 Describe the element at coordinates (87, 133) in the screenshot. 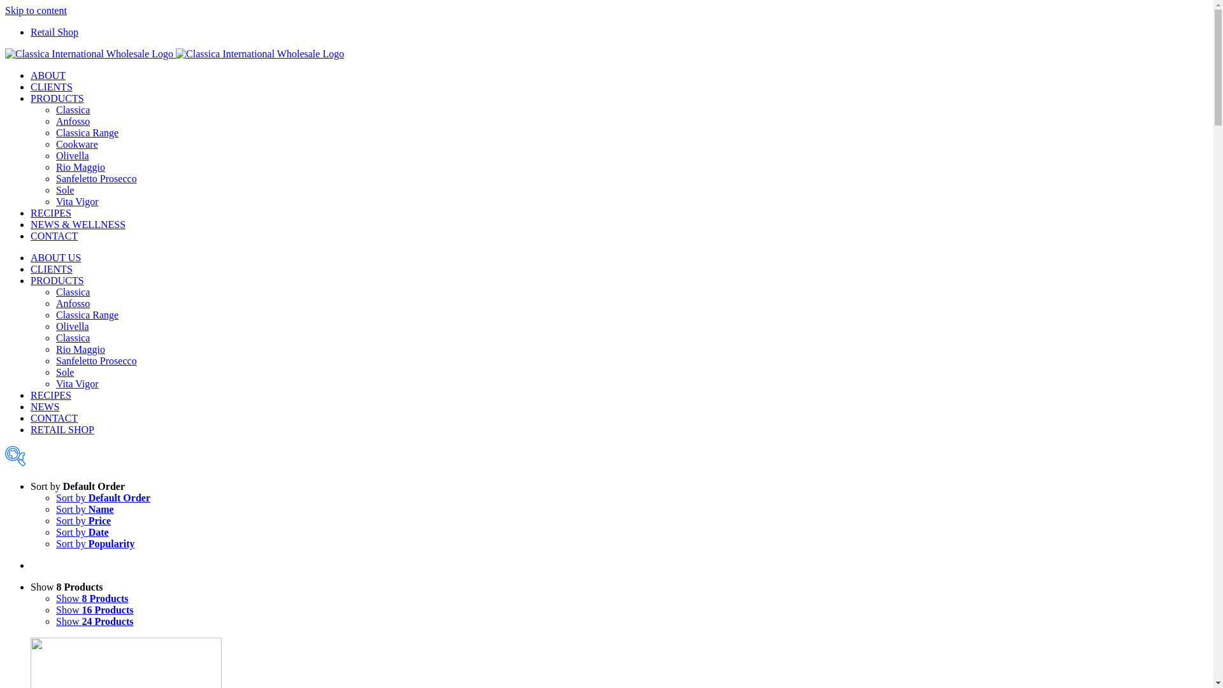

I see `Classica Range` at that location.